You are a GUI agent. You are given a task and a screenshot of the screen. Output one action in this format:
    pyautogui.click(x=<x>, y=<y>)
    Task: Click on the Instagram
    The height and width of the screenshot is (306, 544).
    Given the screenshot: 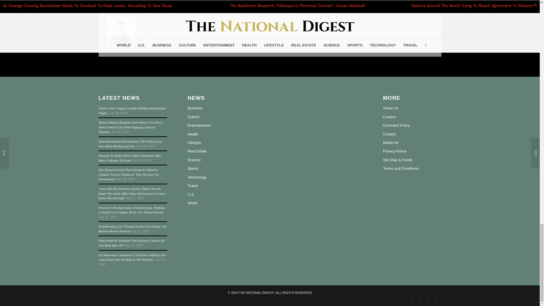 What is the action you would take?
    pyautogui.click(x=428, y=299)
    